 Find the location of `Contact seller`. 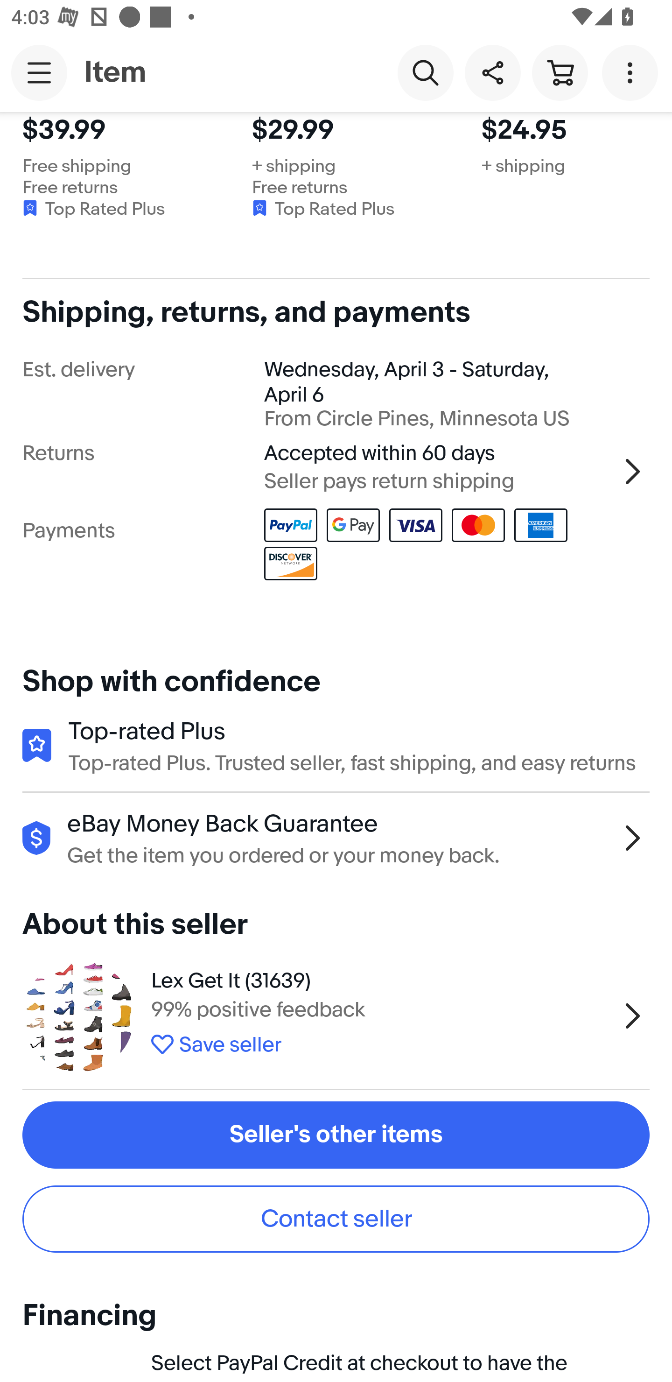

Contact seller is located at coordinates (336, 1219).